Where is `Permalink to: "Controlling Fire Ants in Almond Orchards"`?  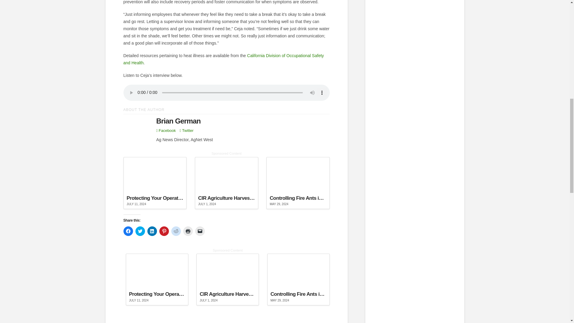
Permalink to: "Controlling Fire Ants in Almond Orchards" is located at coordinates (298, 183).